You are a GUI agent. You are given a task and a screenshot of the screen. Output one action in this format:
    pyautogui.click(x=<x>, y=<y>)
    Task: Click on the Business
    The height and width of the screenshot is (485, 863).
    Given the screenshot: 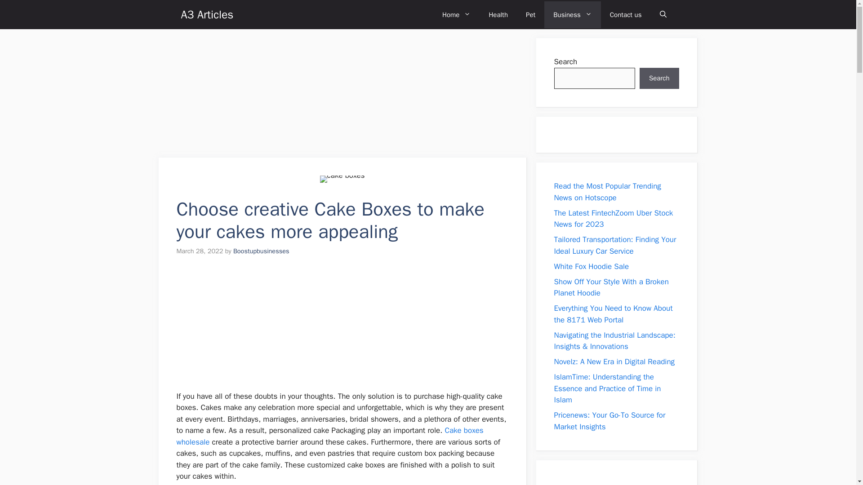 What is the action you would take?
    pyautogui.click(x=573, y=14)
    